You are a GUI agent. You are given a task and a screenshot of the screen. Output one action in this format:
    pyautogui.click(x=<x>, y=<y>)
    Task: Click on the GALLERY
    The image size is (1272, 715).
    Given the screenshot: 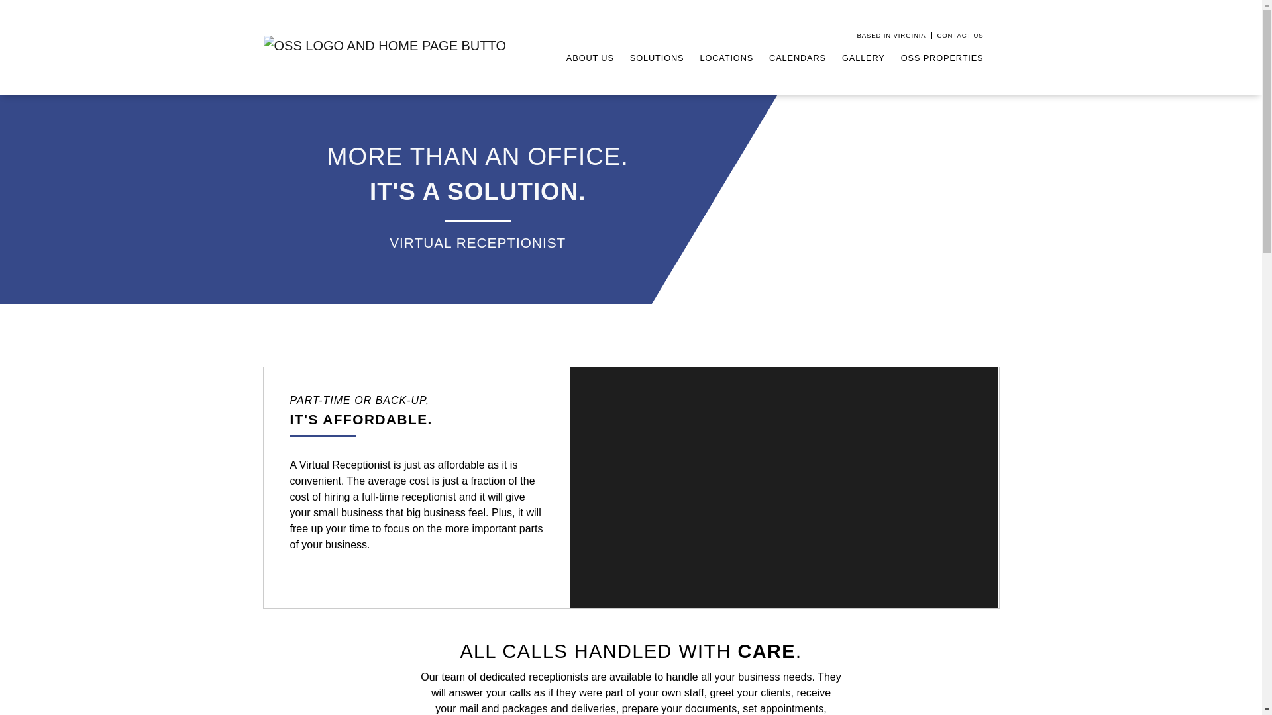 What is the action you would take?
    pyautogui.click(x=864, y=58)
    